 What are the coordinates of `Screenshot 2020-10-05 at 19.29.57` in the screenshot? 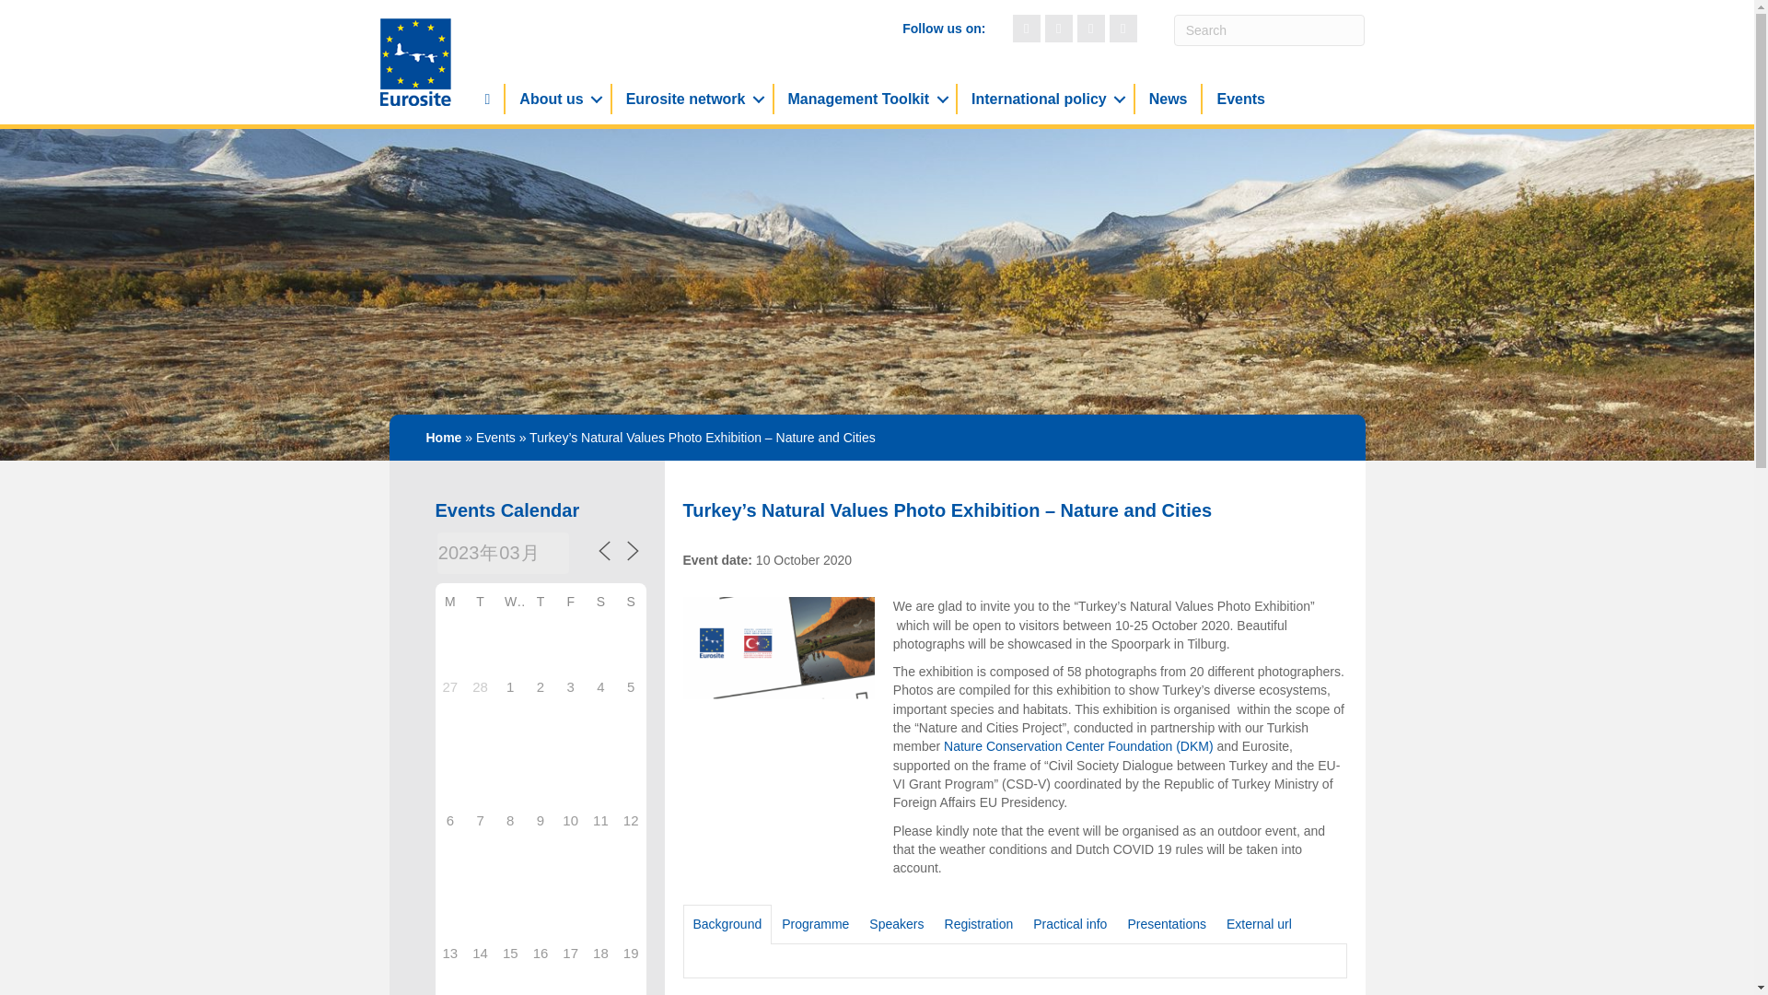 It's located at (779, 654).